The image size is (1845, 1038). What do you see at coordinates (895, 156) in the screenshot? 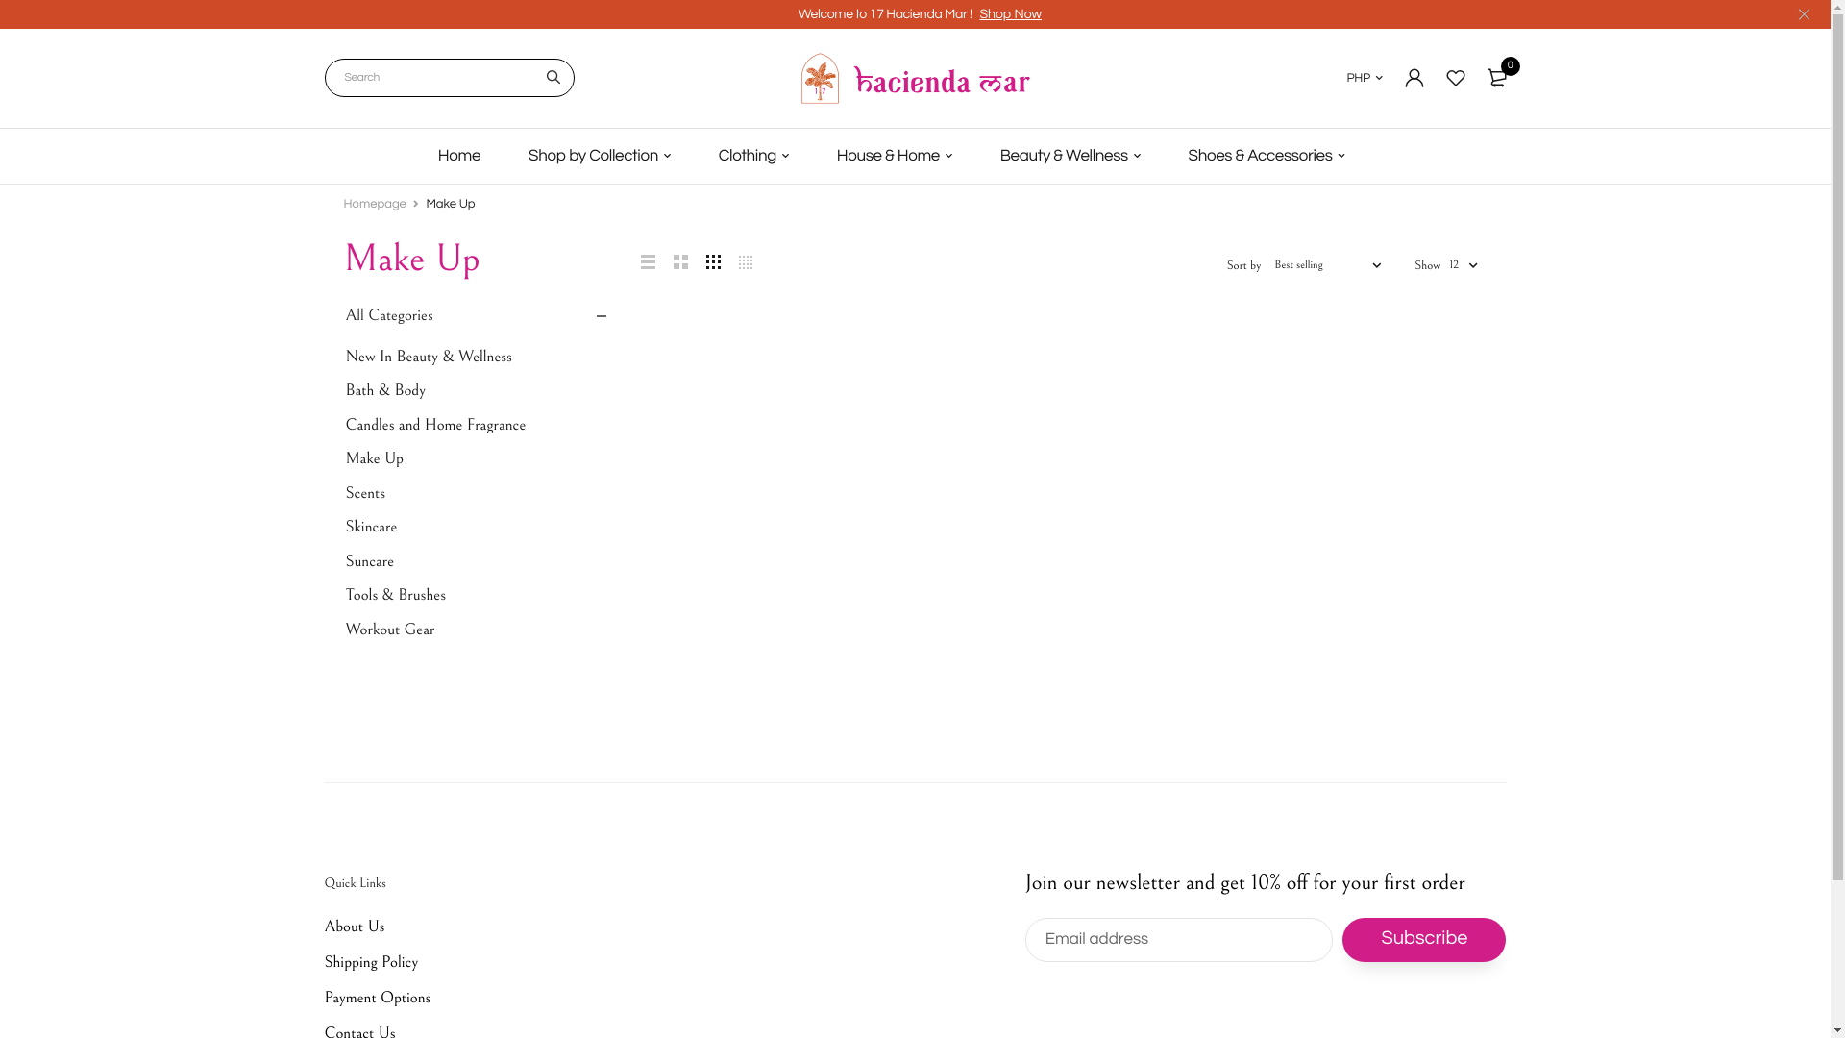
I see `House & Home` at bounding box center [895, 156].